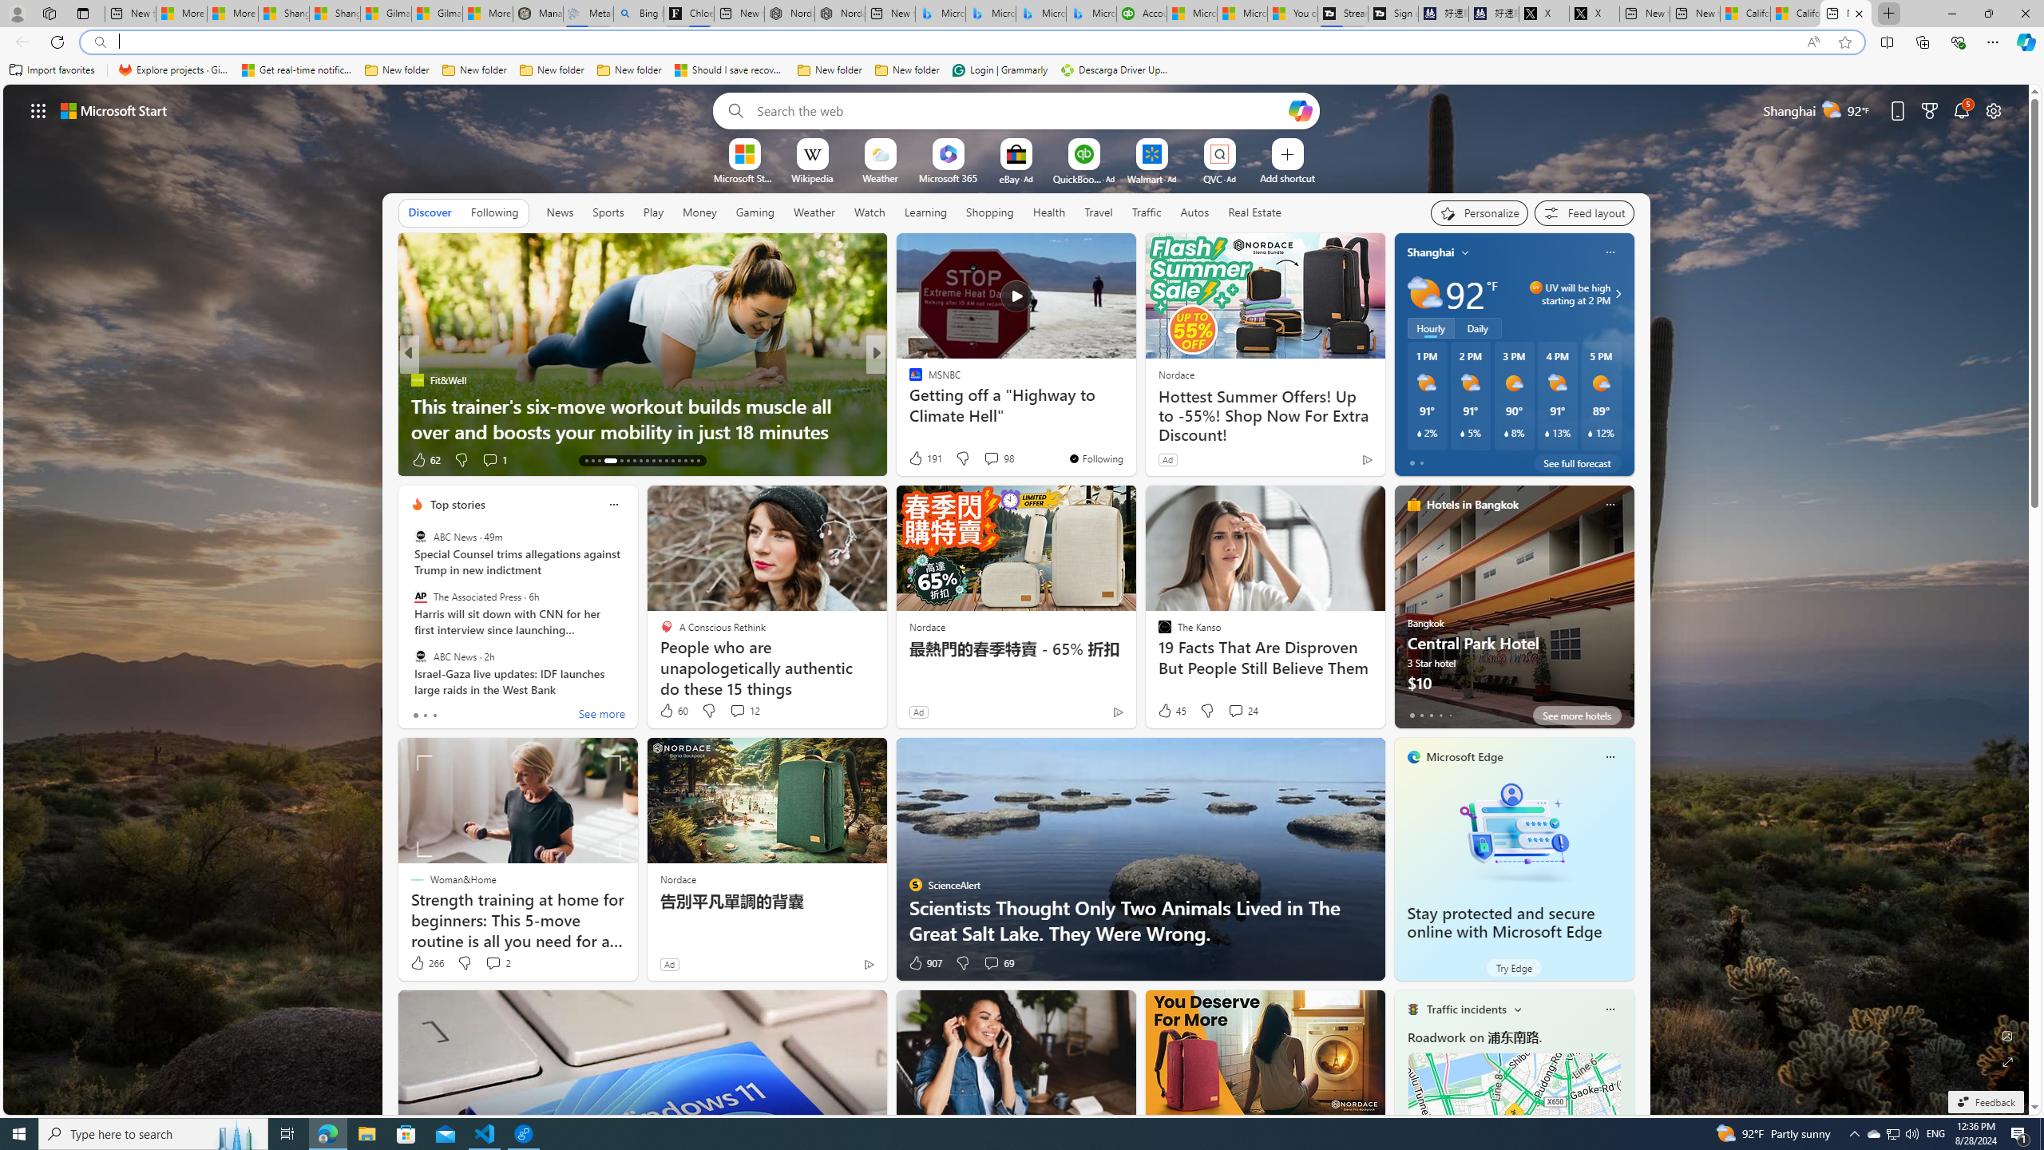 The width and height of the screenshot is (2044, 1150). I want to click on View comments 3 Comment, so click(987, 459).